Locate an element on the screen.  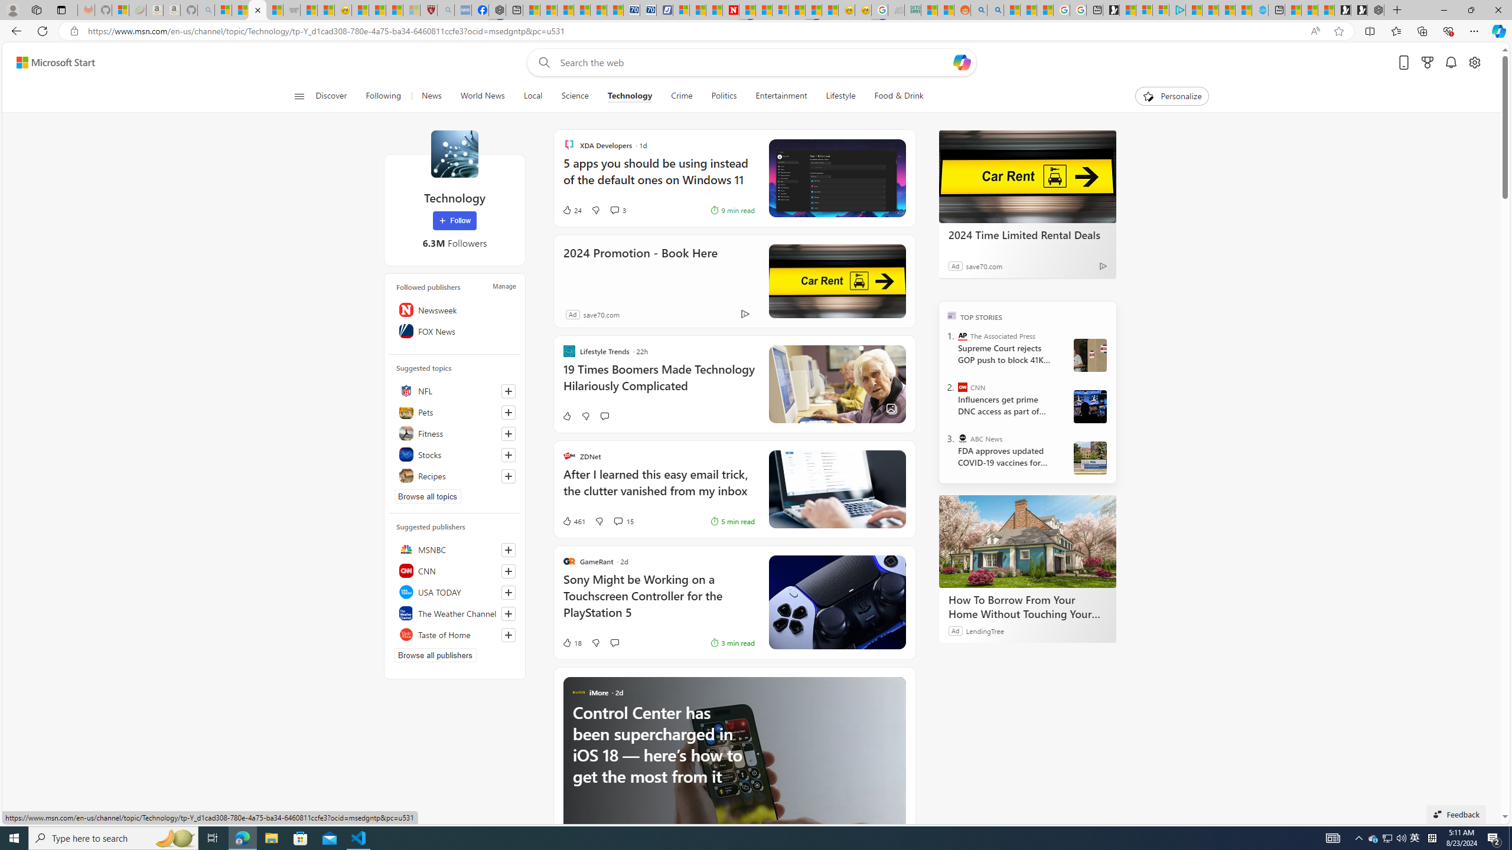
CNN is located at coordinates (455, 570).